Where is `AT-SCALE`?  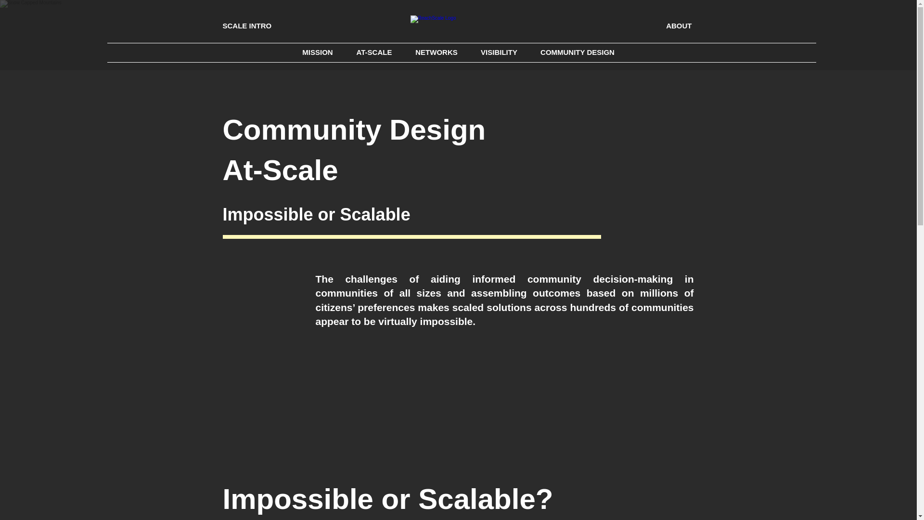 AT-SCALE is located at coordinates (374, 52).